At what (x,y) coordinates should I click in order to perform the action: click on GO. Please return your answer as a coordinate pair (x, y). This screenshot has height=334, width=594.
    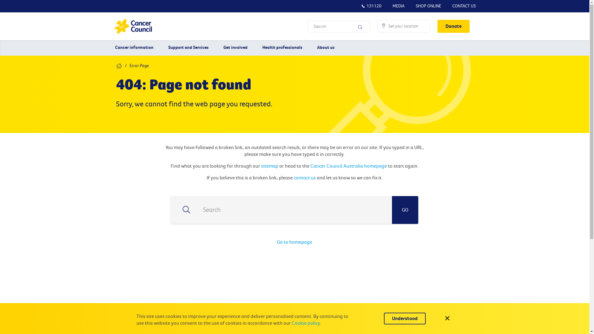
    Looking at the image, I should click on (405, 210).